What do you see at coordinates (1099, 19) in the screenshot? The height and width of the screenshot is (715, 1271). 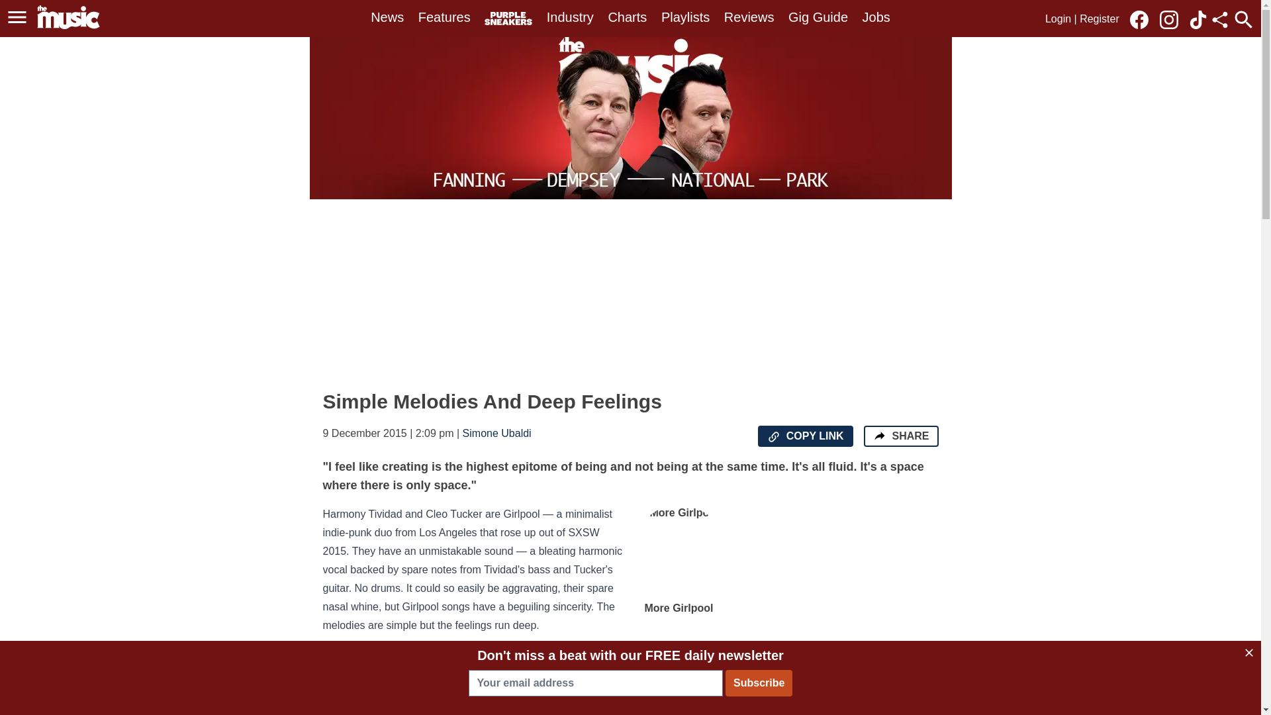 I see `Register` at bounding box center [1099, 19].